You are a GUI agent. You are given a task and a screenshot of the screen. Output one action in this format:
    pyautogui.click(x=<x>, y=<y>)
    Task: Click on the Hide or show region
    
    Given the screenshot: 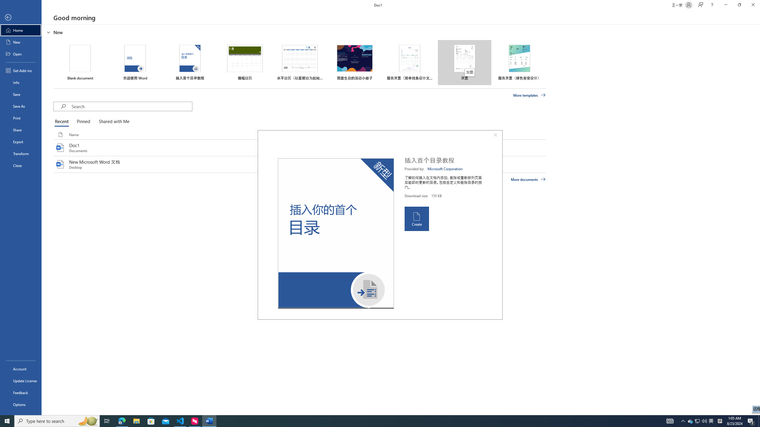 What is the action you would take?
    pyautogui.click(x=49, y=32)
    